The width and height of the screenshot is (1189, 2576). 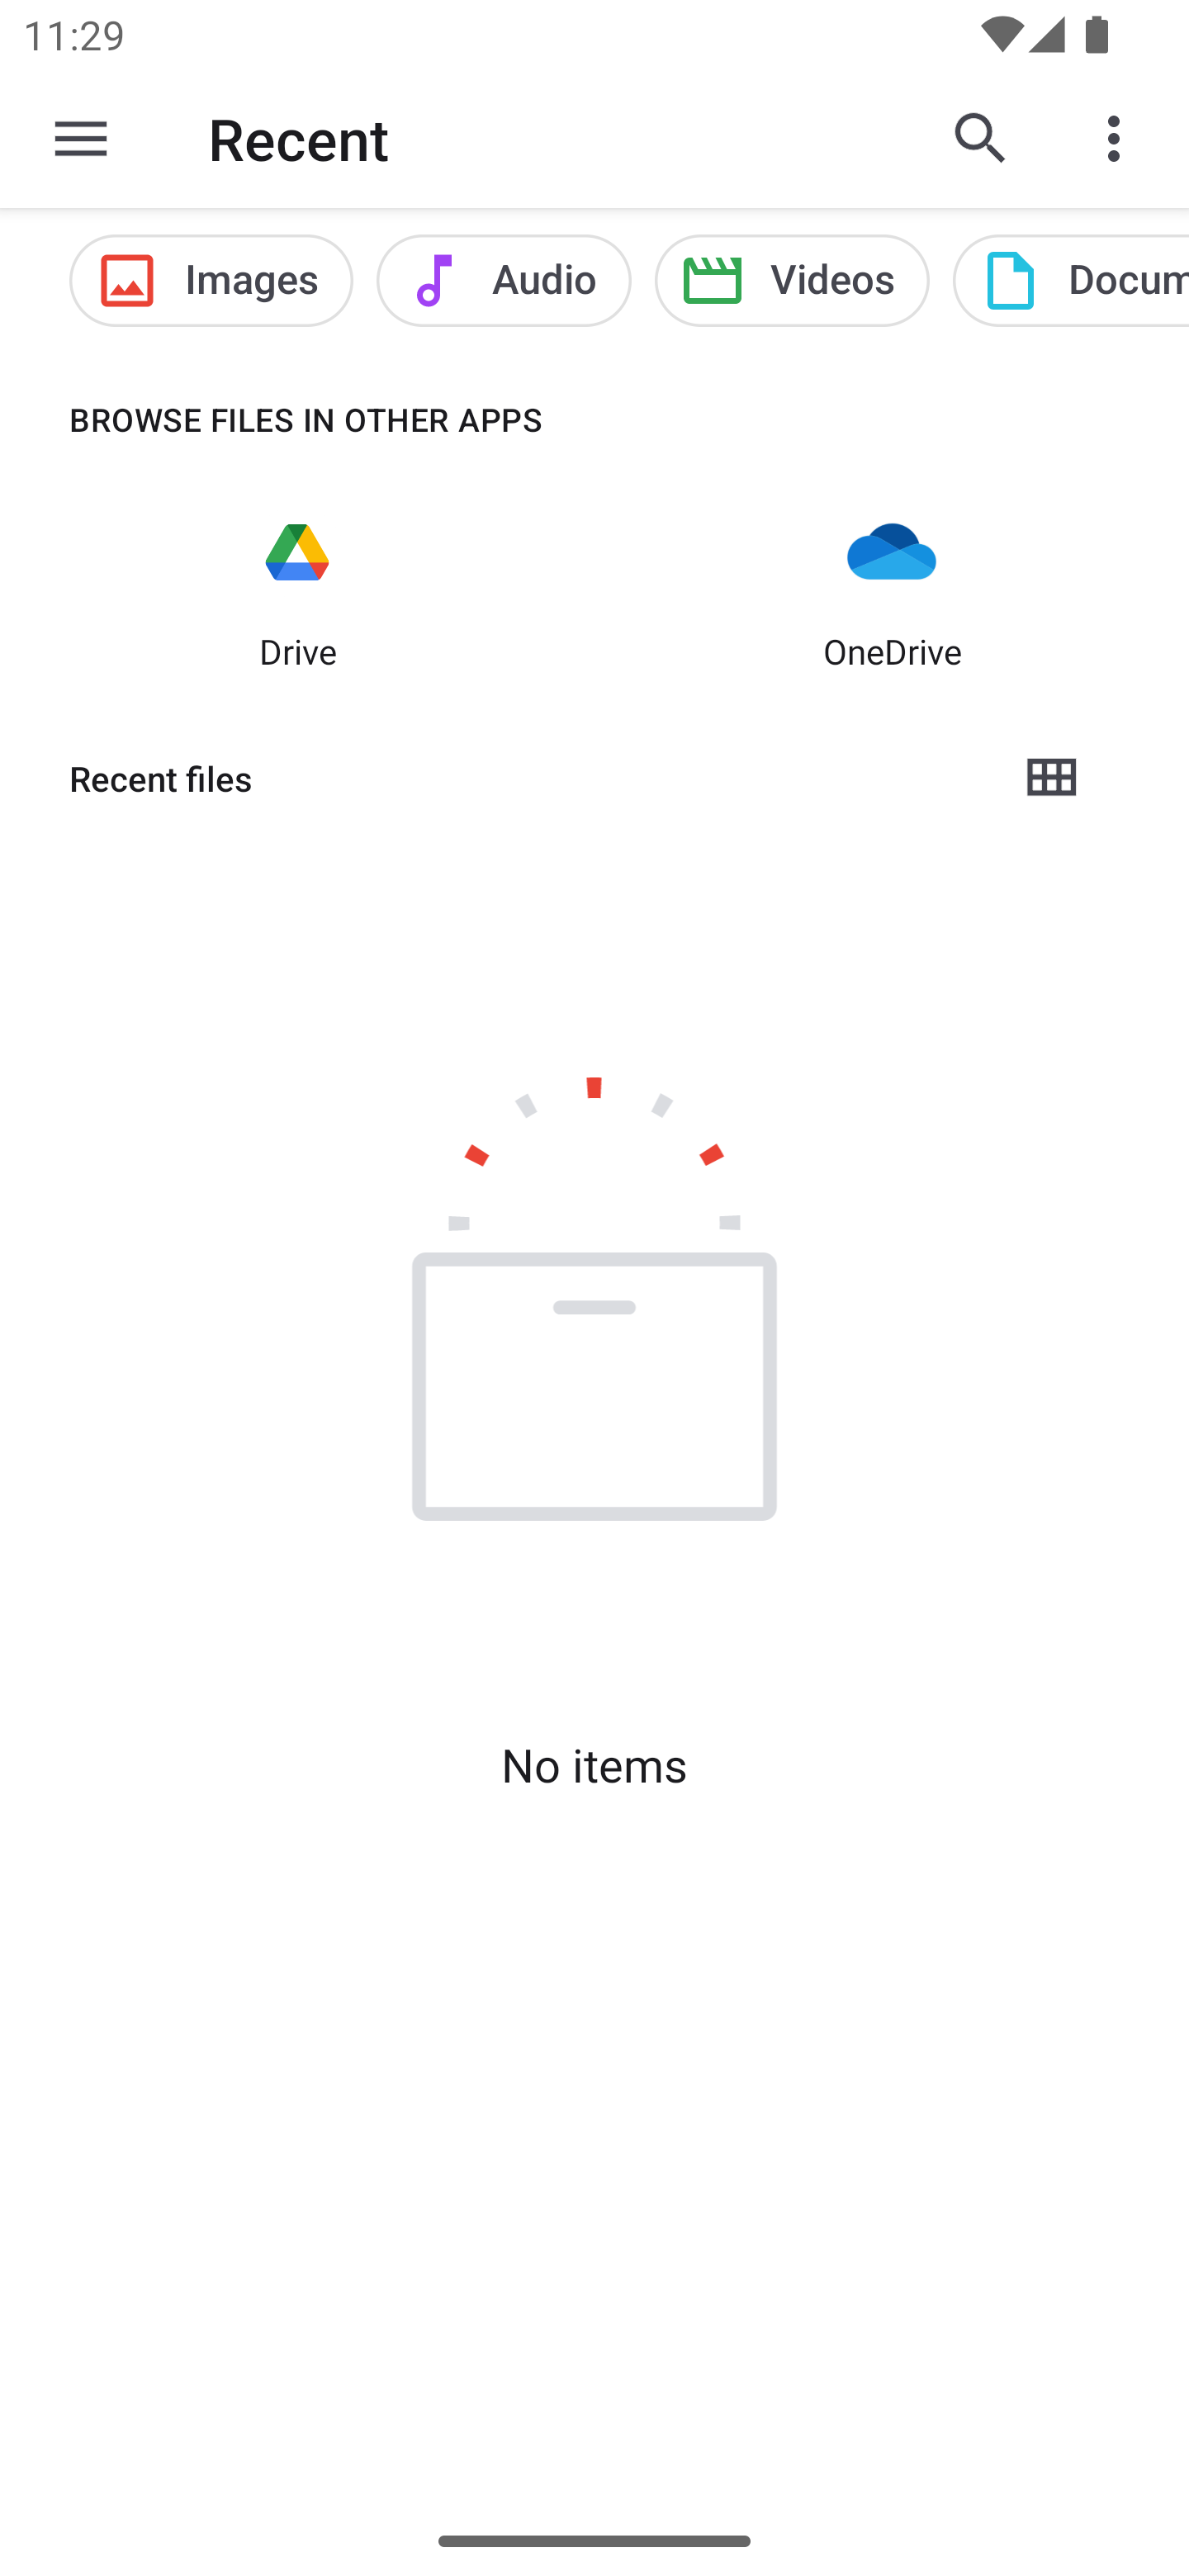 I want to click on OneDrive, so click(x=892, y=591).